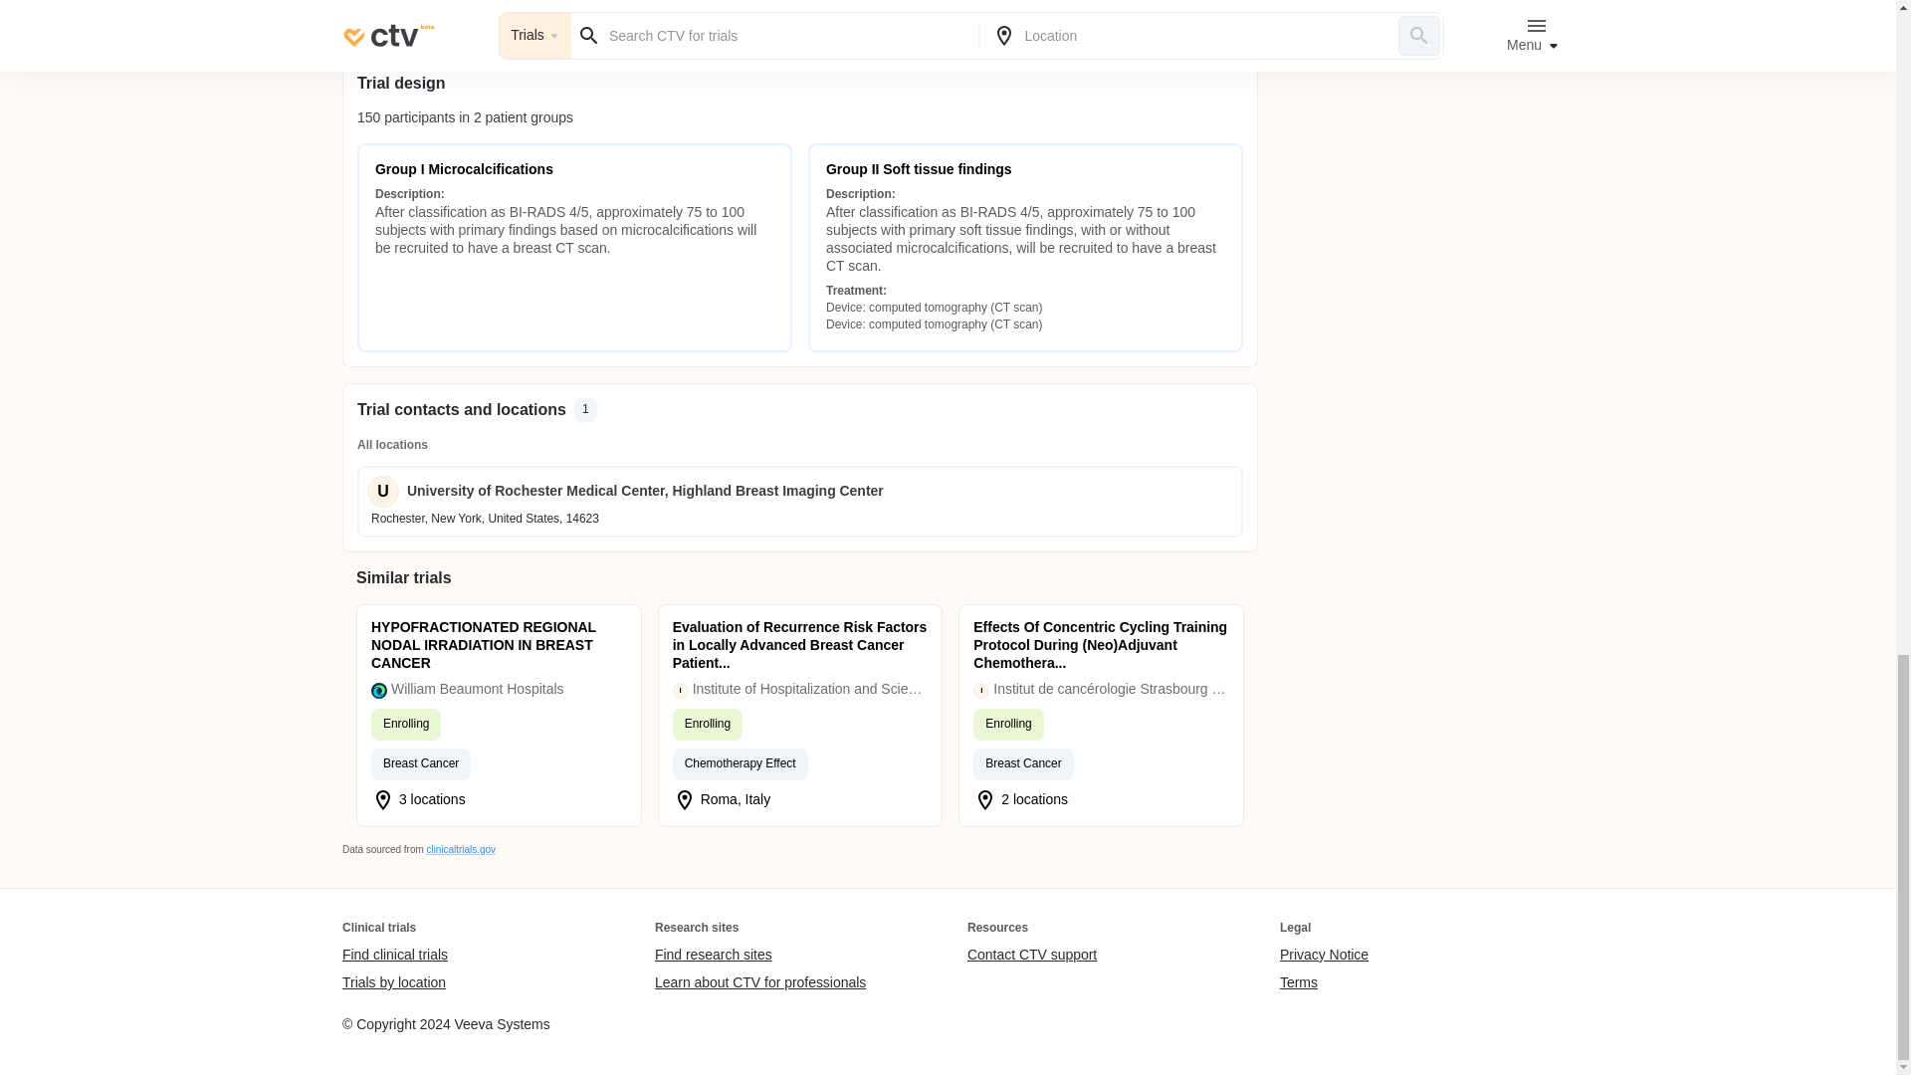  I want to click on Privacy Notice, so click(1324, 956).